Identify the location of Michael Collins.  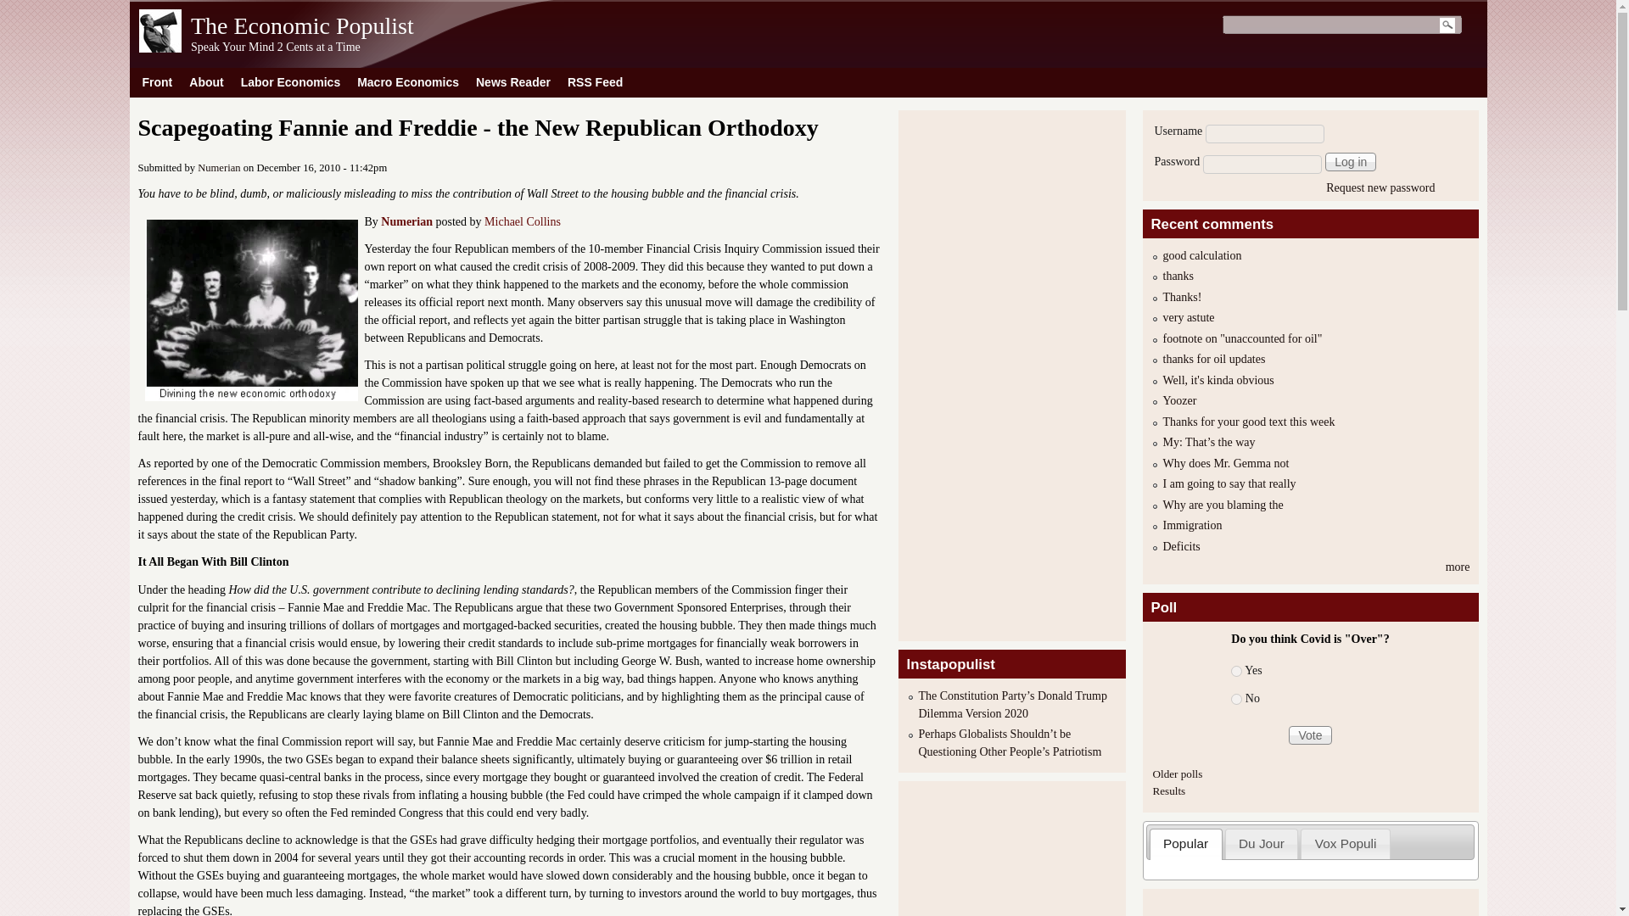
(522, 221).